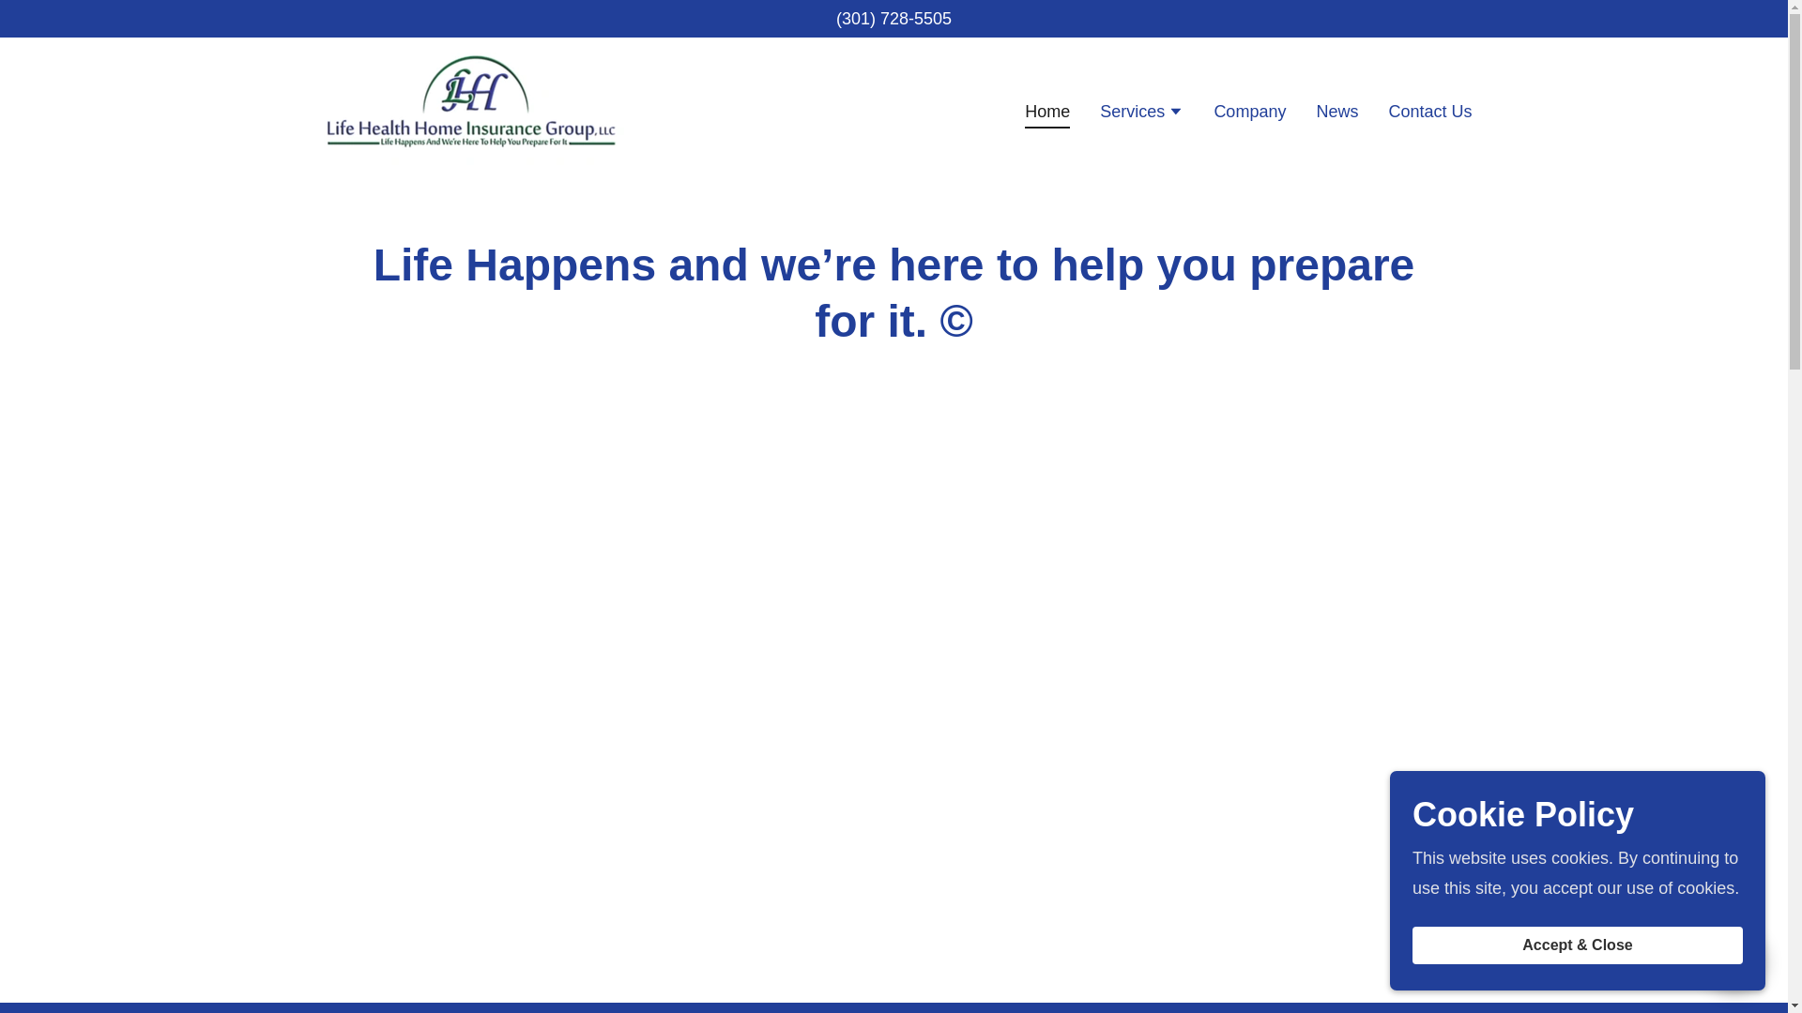 This screenshot has height=1013, width=1802. What do you see at coordinates (1336, 111) in the screenshot?
I see `News` at bounding box center [1336, 111].